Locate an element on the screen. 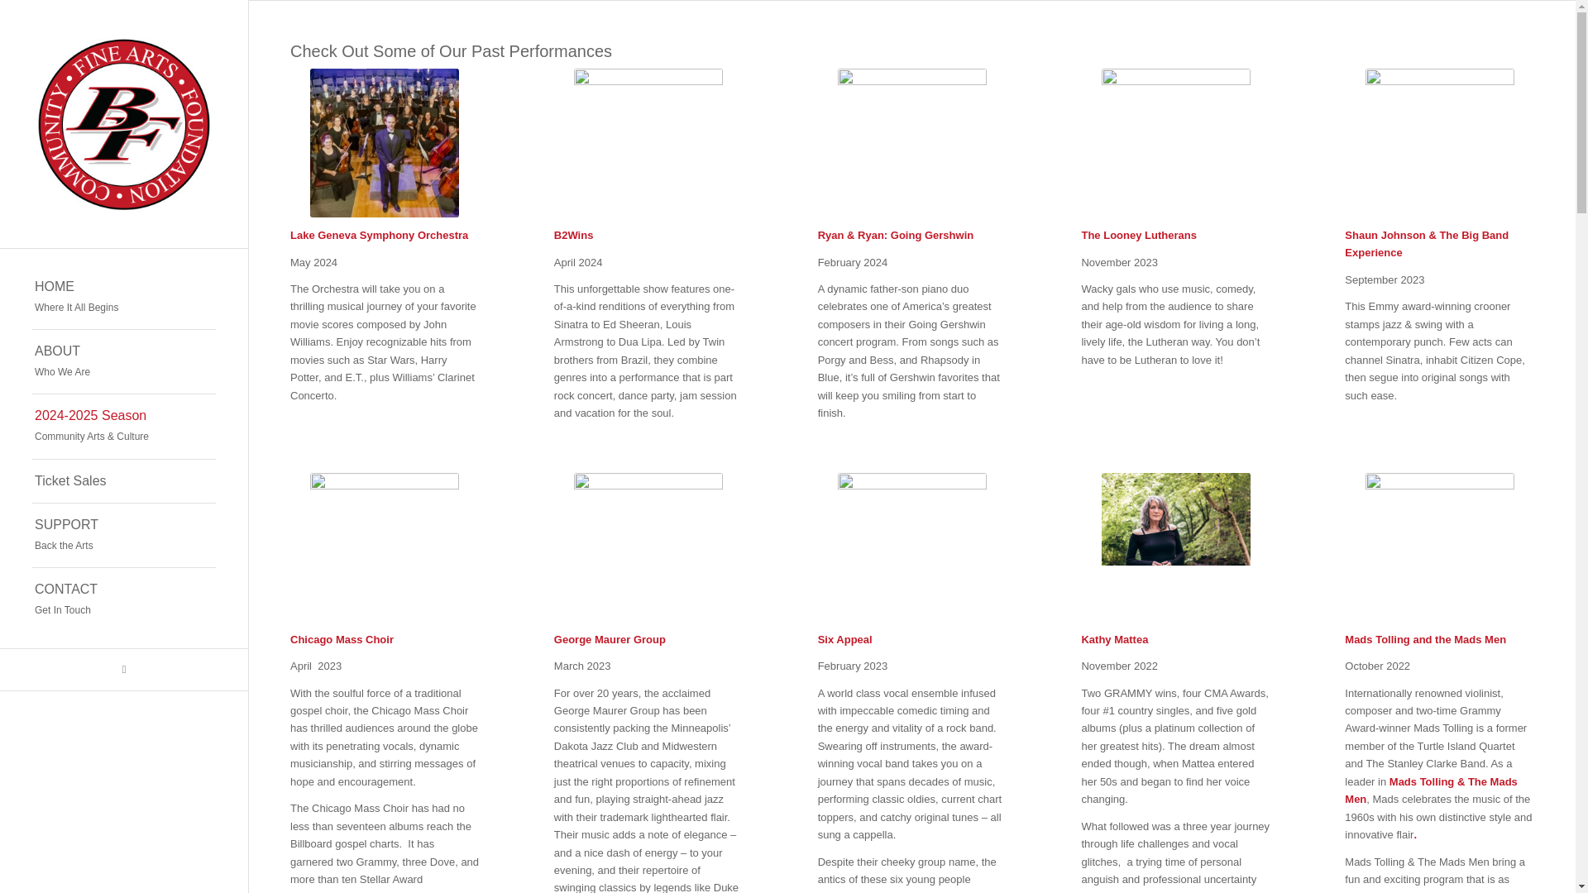 The width and height of the screenshot is (1588, 893). B2wins is located at coordinates (648, 143).